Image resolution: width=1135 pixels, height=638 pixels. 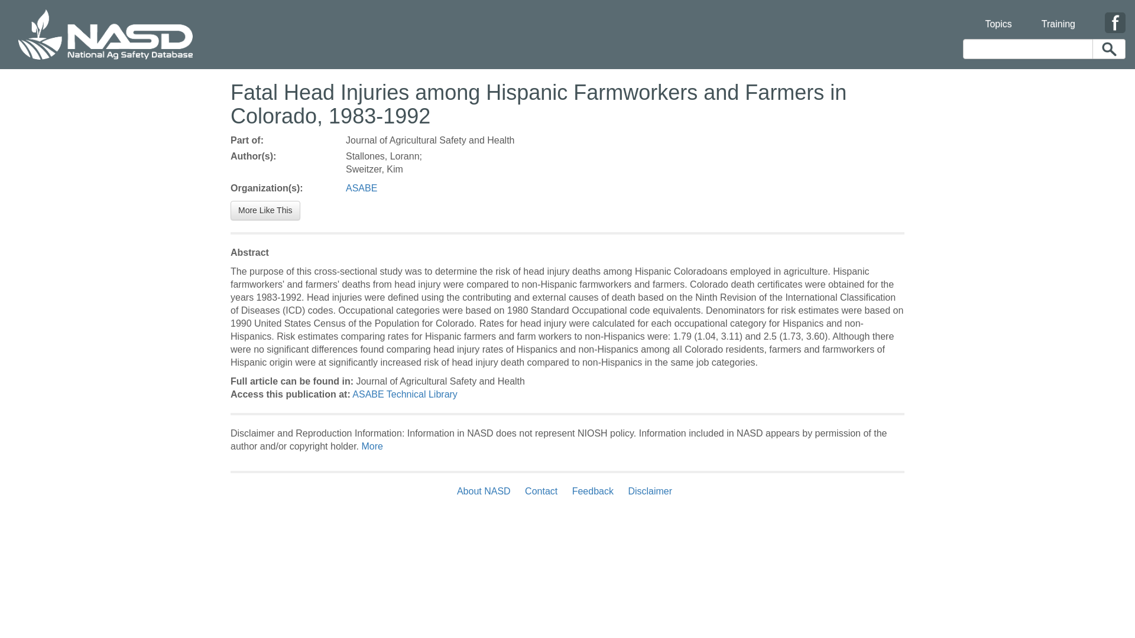 I want to click on ASABE Technical Library, so click(x=404, y=394).